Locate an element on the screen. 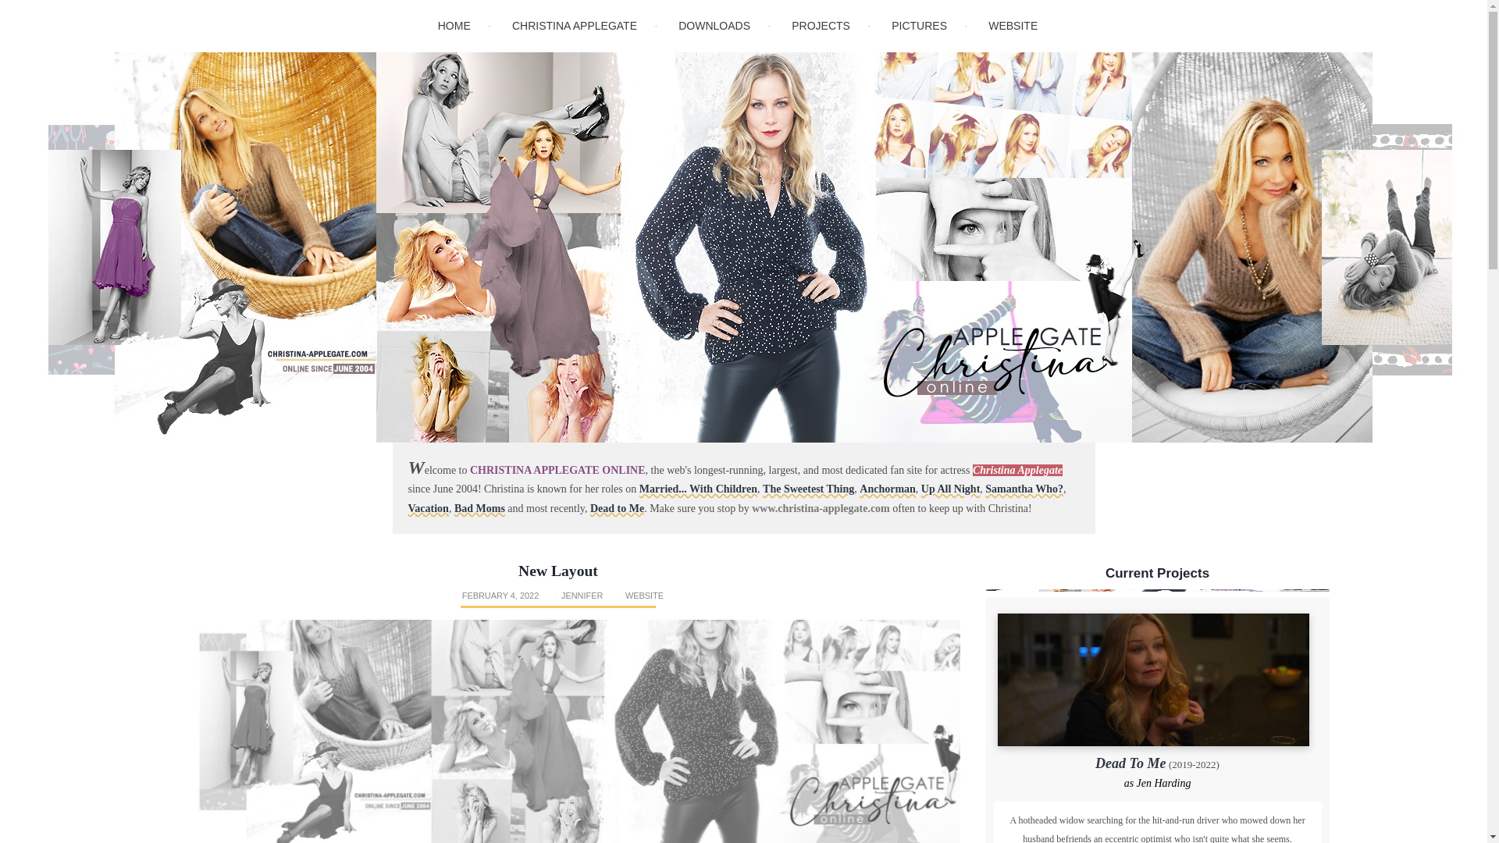  PICTURES is located at coordinates (918, 25).